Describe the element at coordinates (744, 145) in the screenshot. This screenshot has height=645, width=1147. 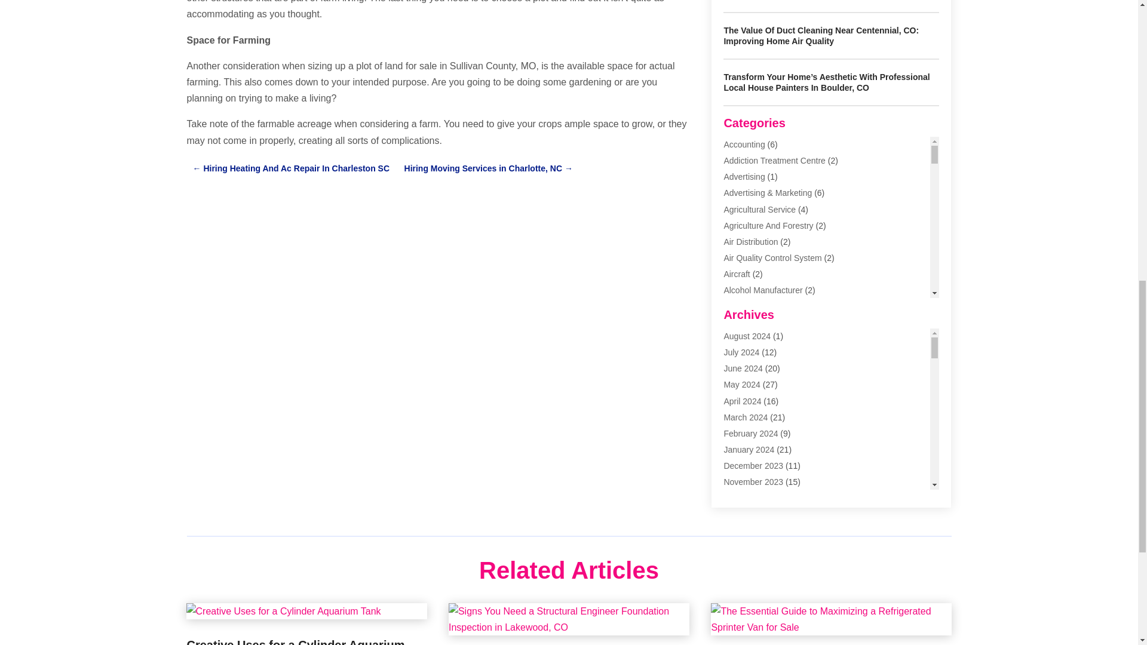
I see `Accounting` at that location.